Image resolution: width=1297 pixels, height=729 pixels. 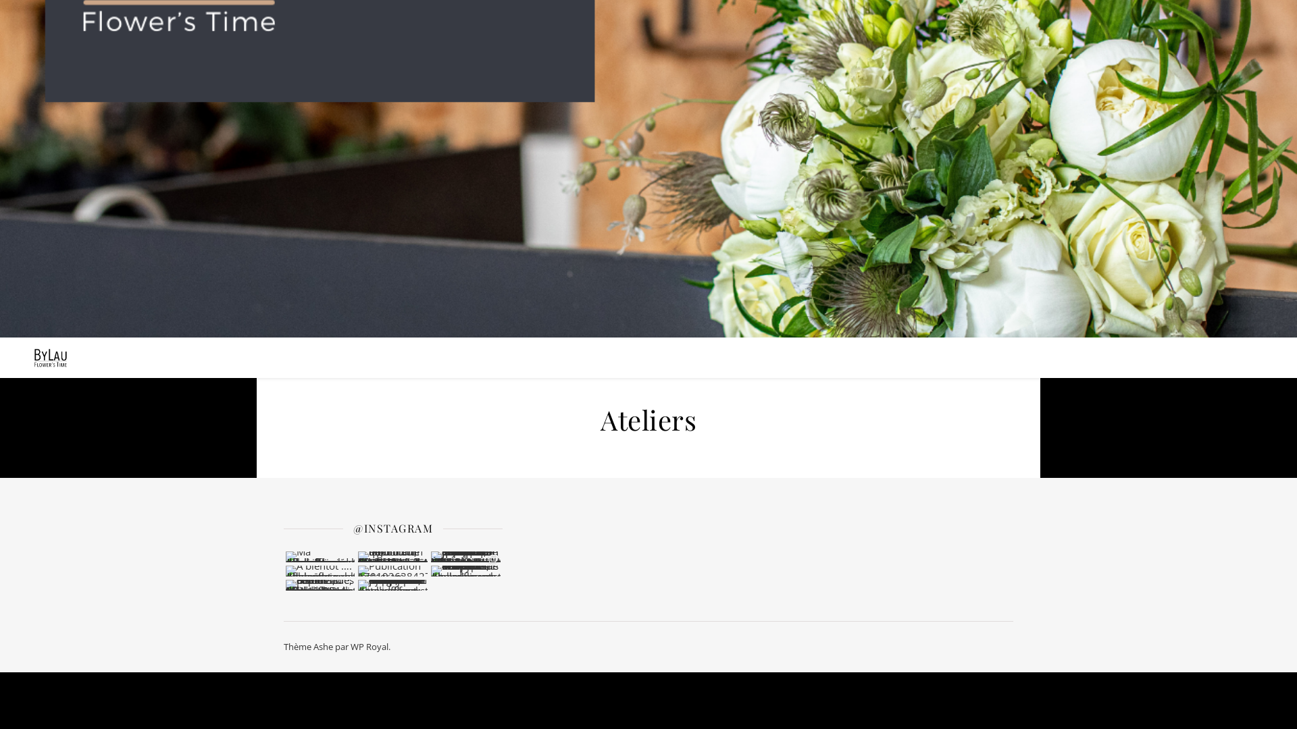 What do you see at coordinates (393, 585) in the screenshot?
I see `Pour nos Kids et leur institutrice, une box compre` at bounding box center [393, 585].